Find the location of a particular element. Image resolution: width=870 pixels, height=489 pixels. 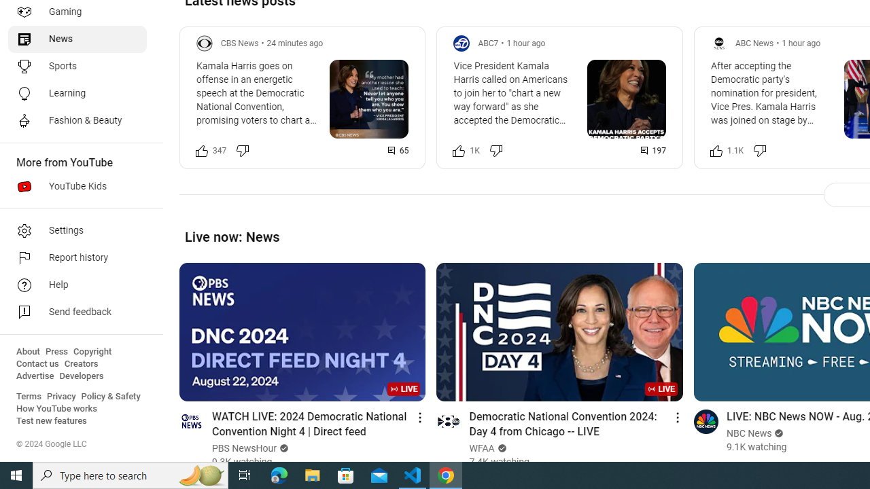

NBC News is located at coordinates (749, 433).